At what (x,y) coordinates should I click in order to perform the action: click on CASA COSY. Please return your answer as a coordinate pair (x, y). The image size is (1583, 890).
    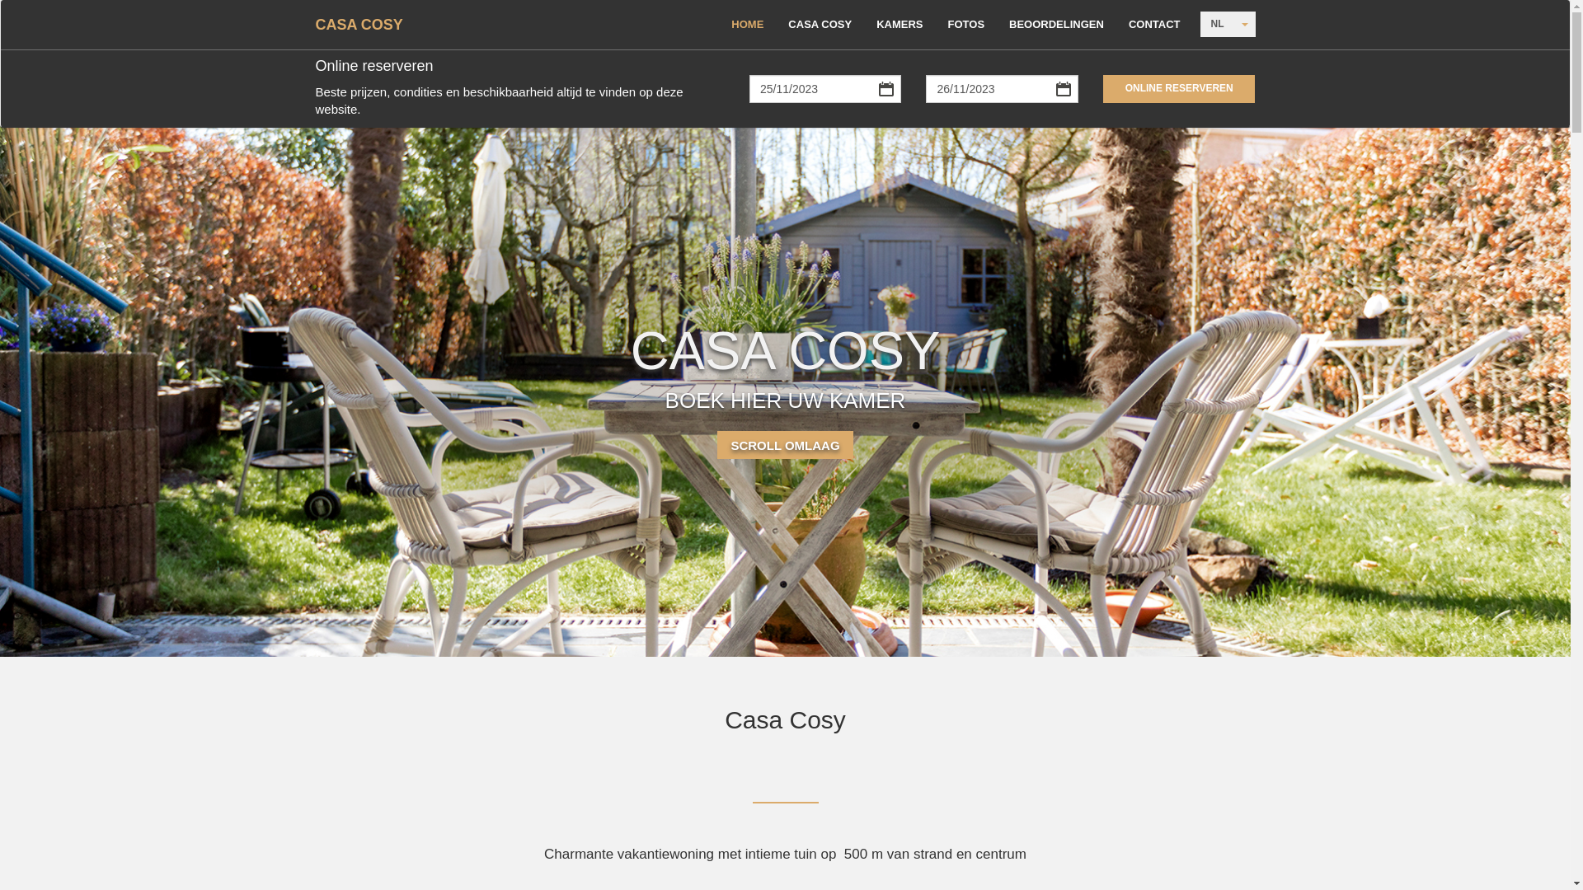
    Looking at the image, I should click on (820, 25).